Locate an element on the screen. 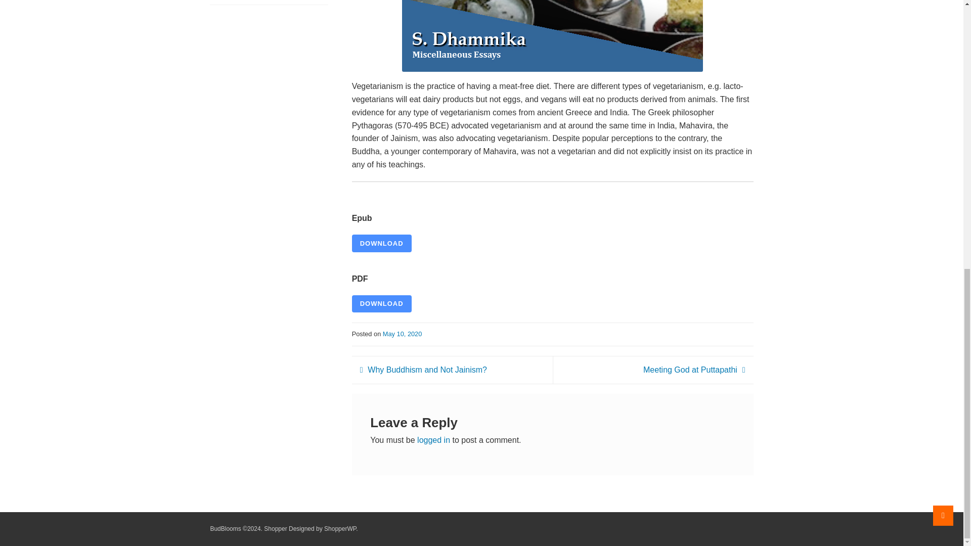 The image size is (971, 546). Why Buddhism and Not Jainism? is located at coordinates (423, 370).